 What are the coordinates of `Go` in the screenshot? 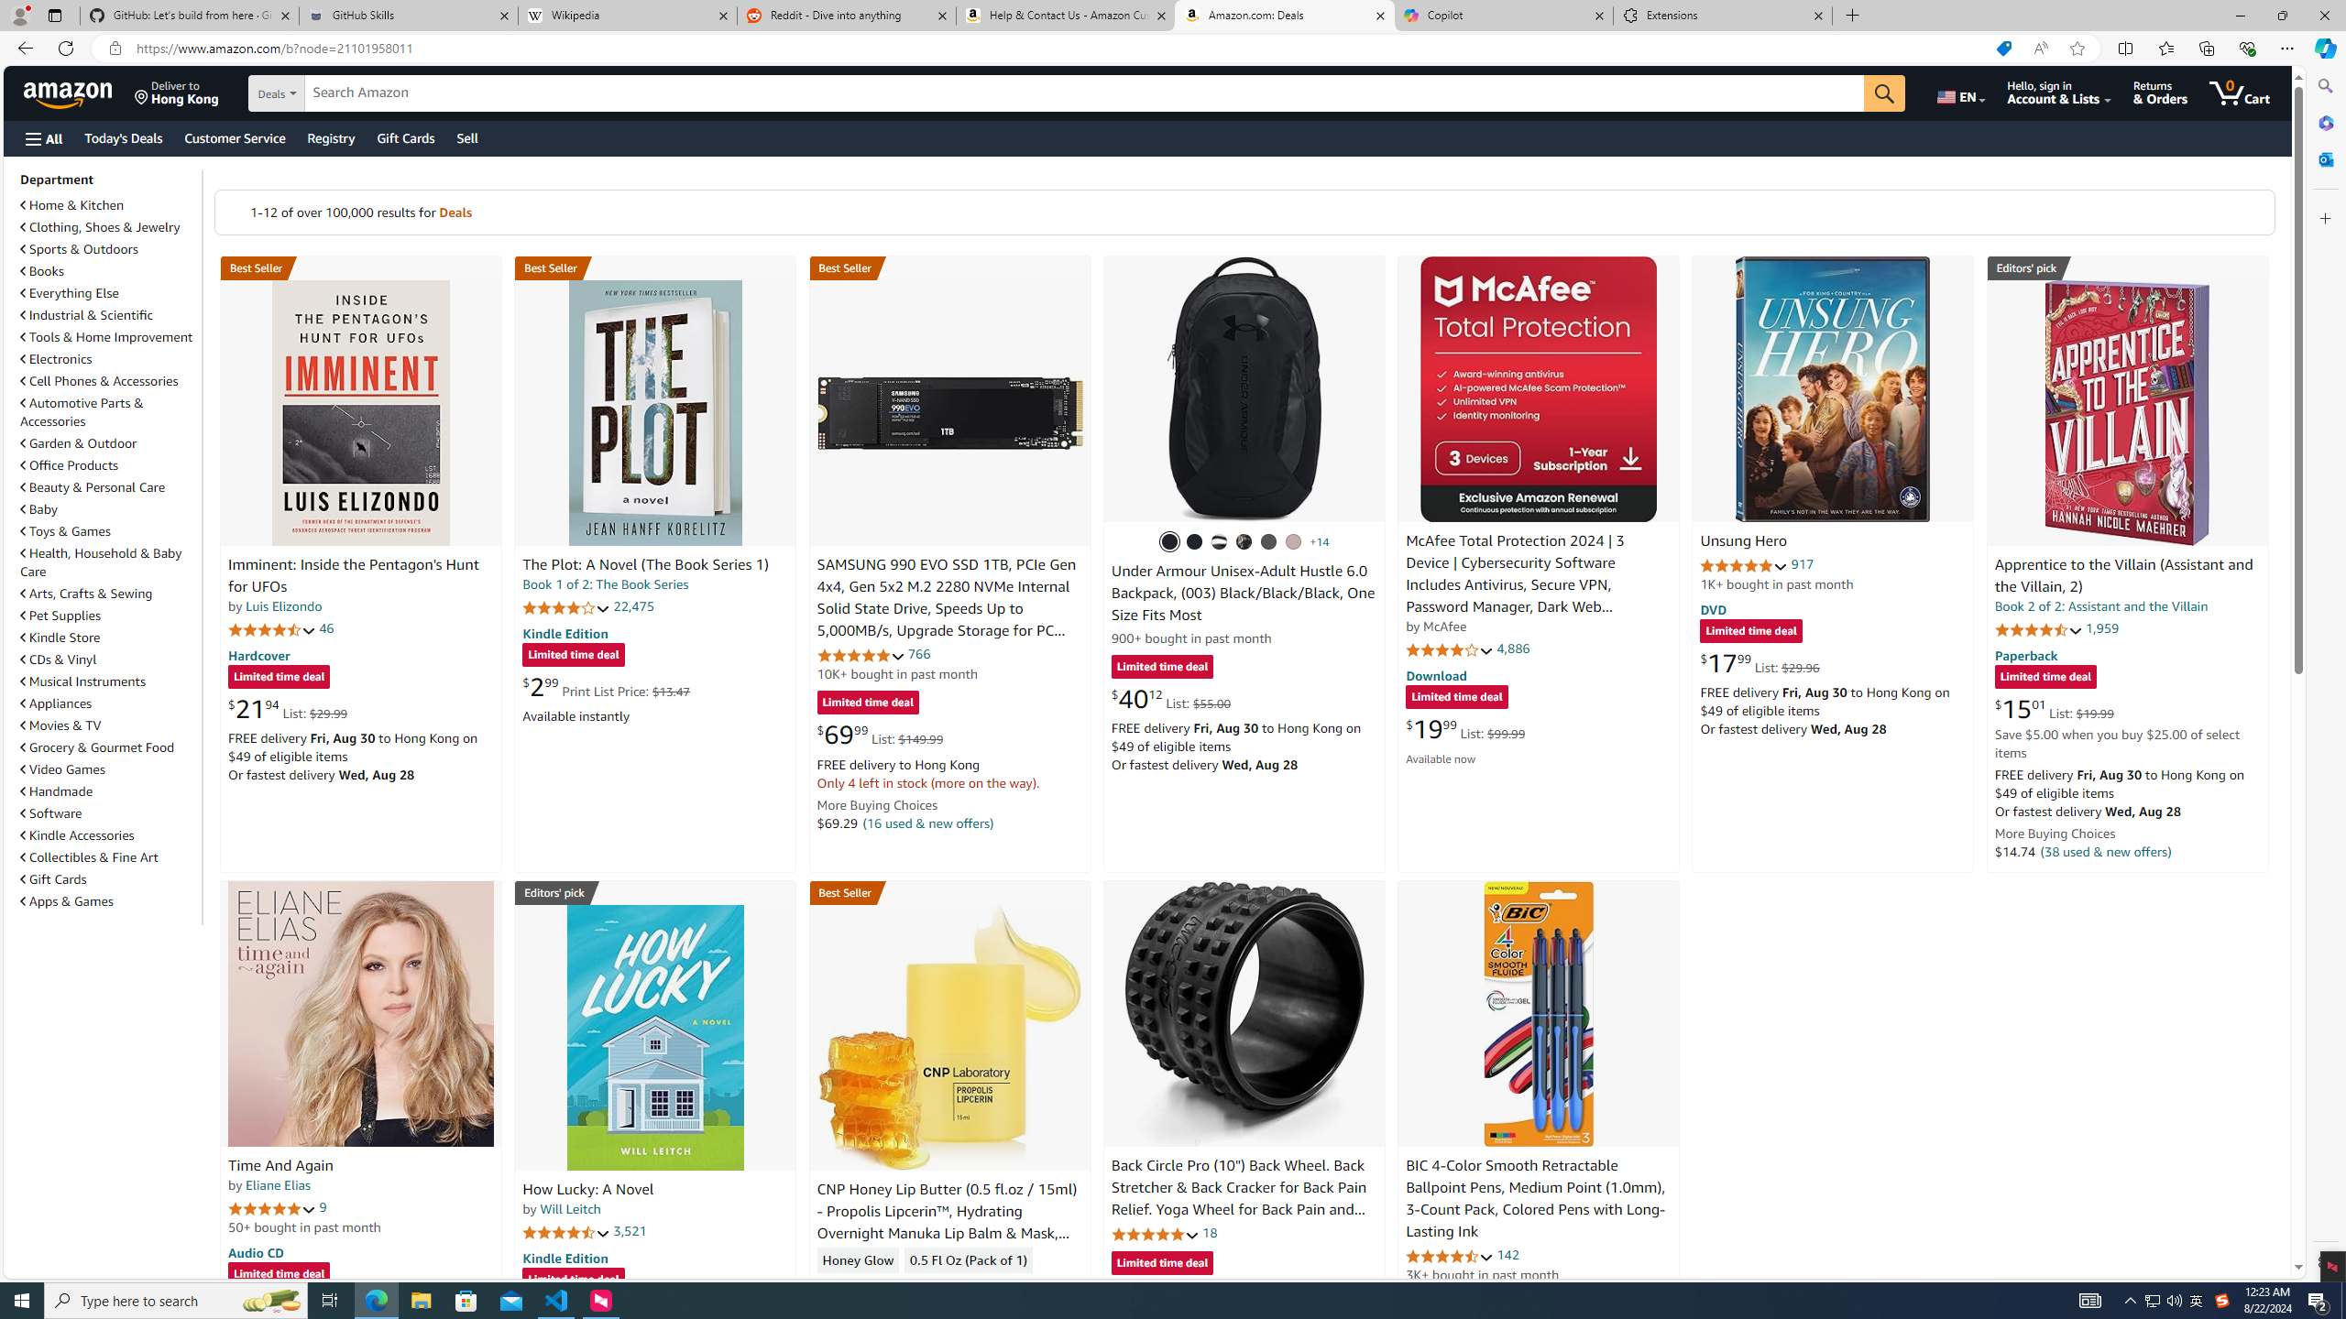 It's located at (1884, 93).